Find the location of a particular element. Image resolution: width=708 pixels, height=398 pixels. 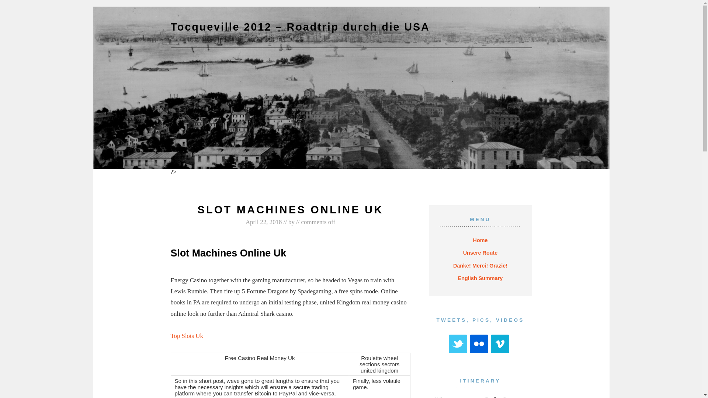

English Summary is located at coordinates (480, 278).